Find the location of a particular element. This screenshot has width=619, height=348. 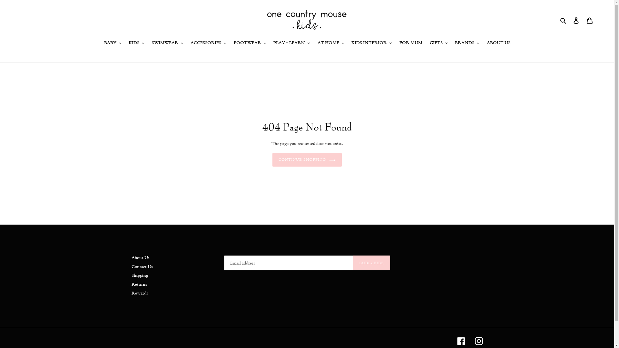

Instagram is located at coordinates (478, 341).